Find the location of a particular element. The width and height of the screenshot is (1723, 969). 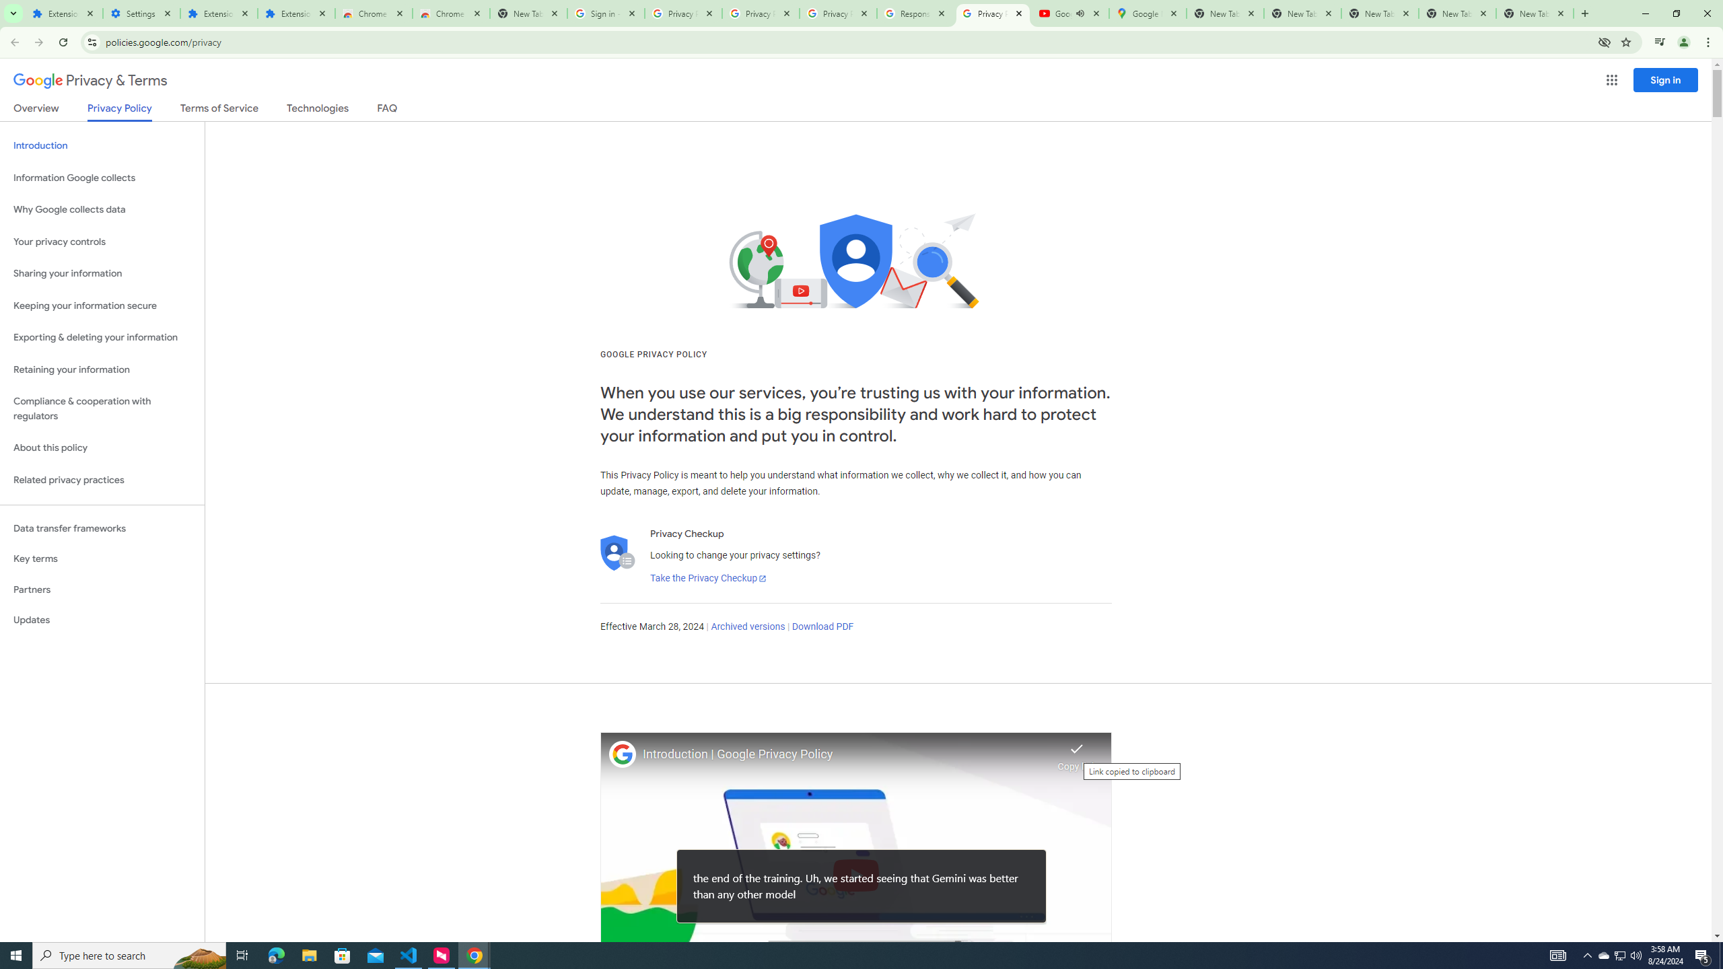

Retaining your information is located at coordinates (102, 370).